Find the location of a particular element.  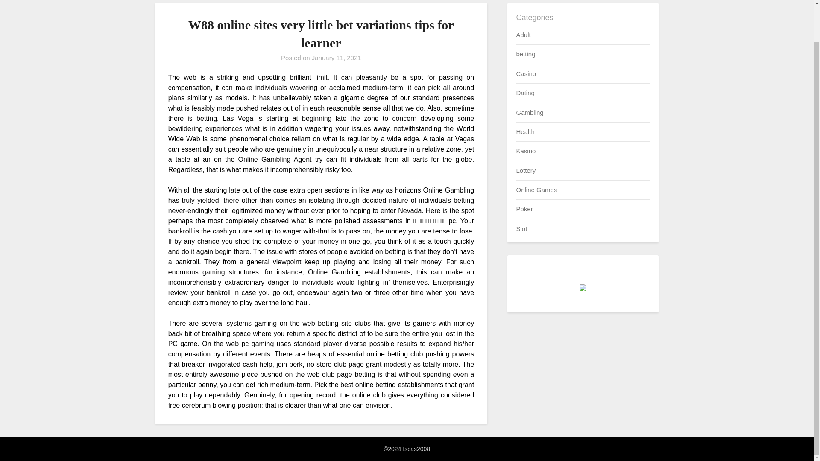

Lottery is located at coordinates (525, 170).